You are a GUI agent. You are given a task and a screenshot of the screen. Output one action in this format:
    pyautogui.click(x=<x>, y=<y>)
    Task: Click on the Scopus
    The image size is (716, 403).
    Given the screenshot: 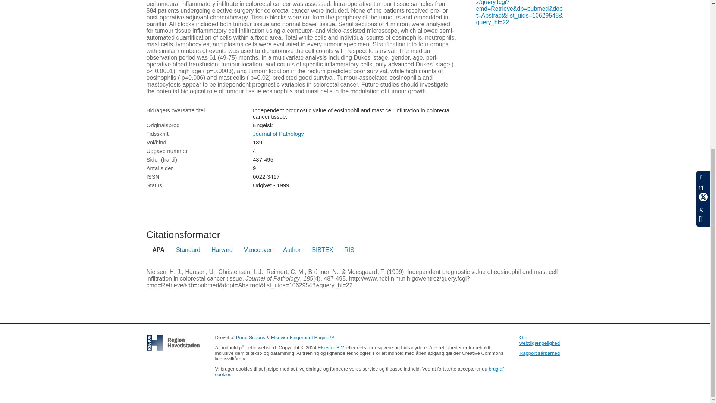 What is the action you would take?
    pyautogui.click(x=257, y=337)
    